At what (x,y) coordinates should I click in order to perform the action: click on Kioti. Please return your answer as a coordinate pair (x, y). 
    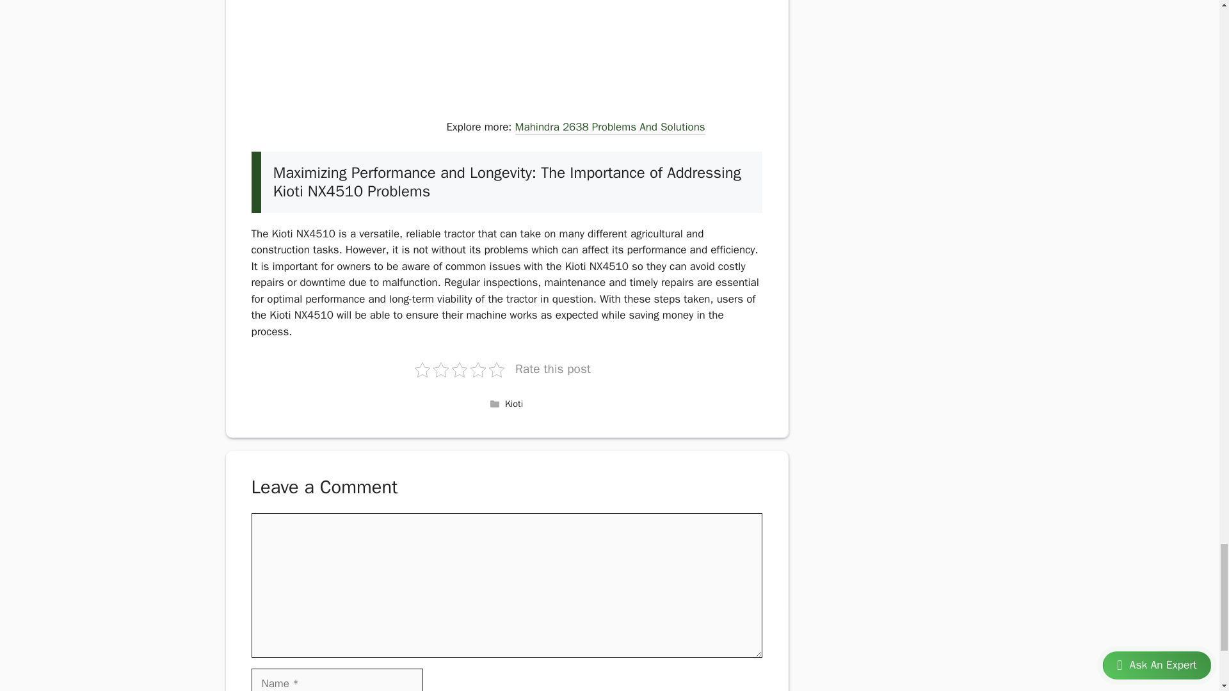
    Looking at the image, I should click on (514, 404).